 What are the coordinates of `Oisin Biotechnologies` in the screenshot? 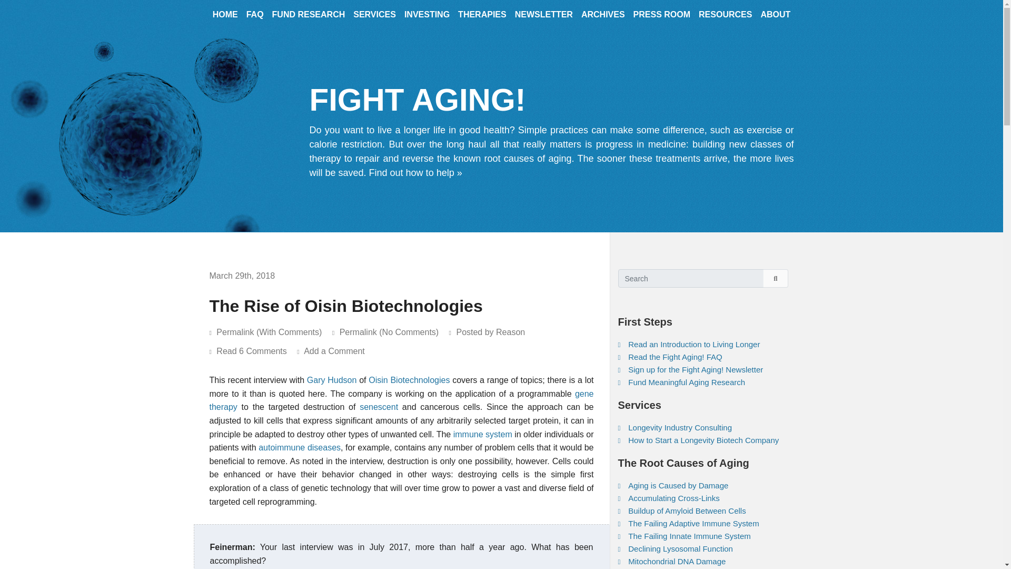 It's located at (409, 380).